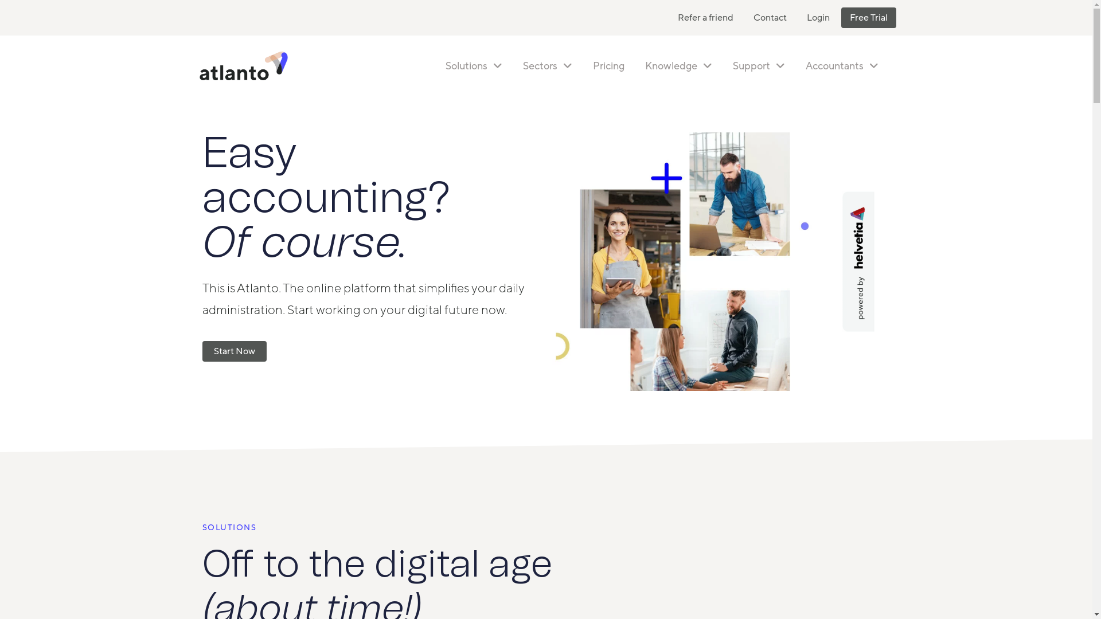 The width and height of the screenshot is (1101, 619). Describe the element at coordinates (770, 18) in the screenshot. I see `Contact` at that location.